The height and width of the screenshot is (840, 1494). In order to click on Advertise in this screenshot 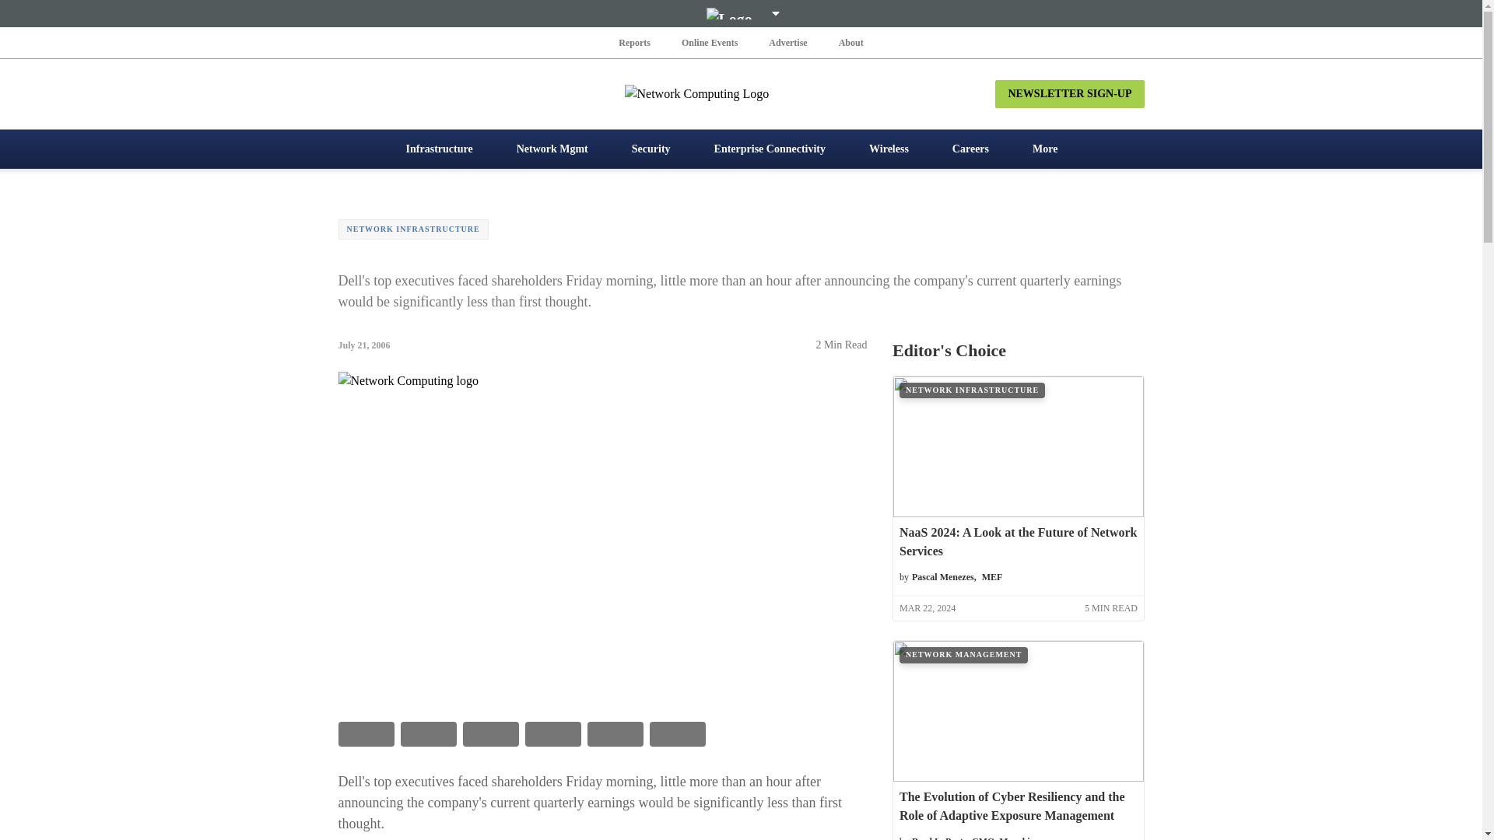, I will do `click(787, 42)`.